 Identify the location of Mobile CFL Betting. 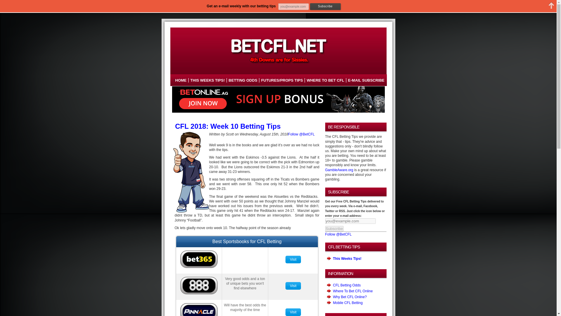
(348, 303).